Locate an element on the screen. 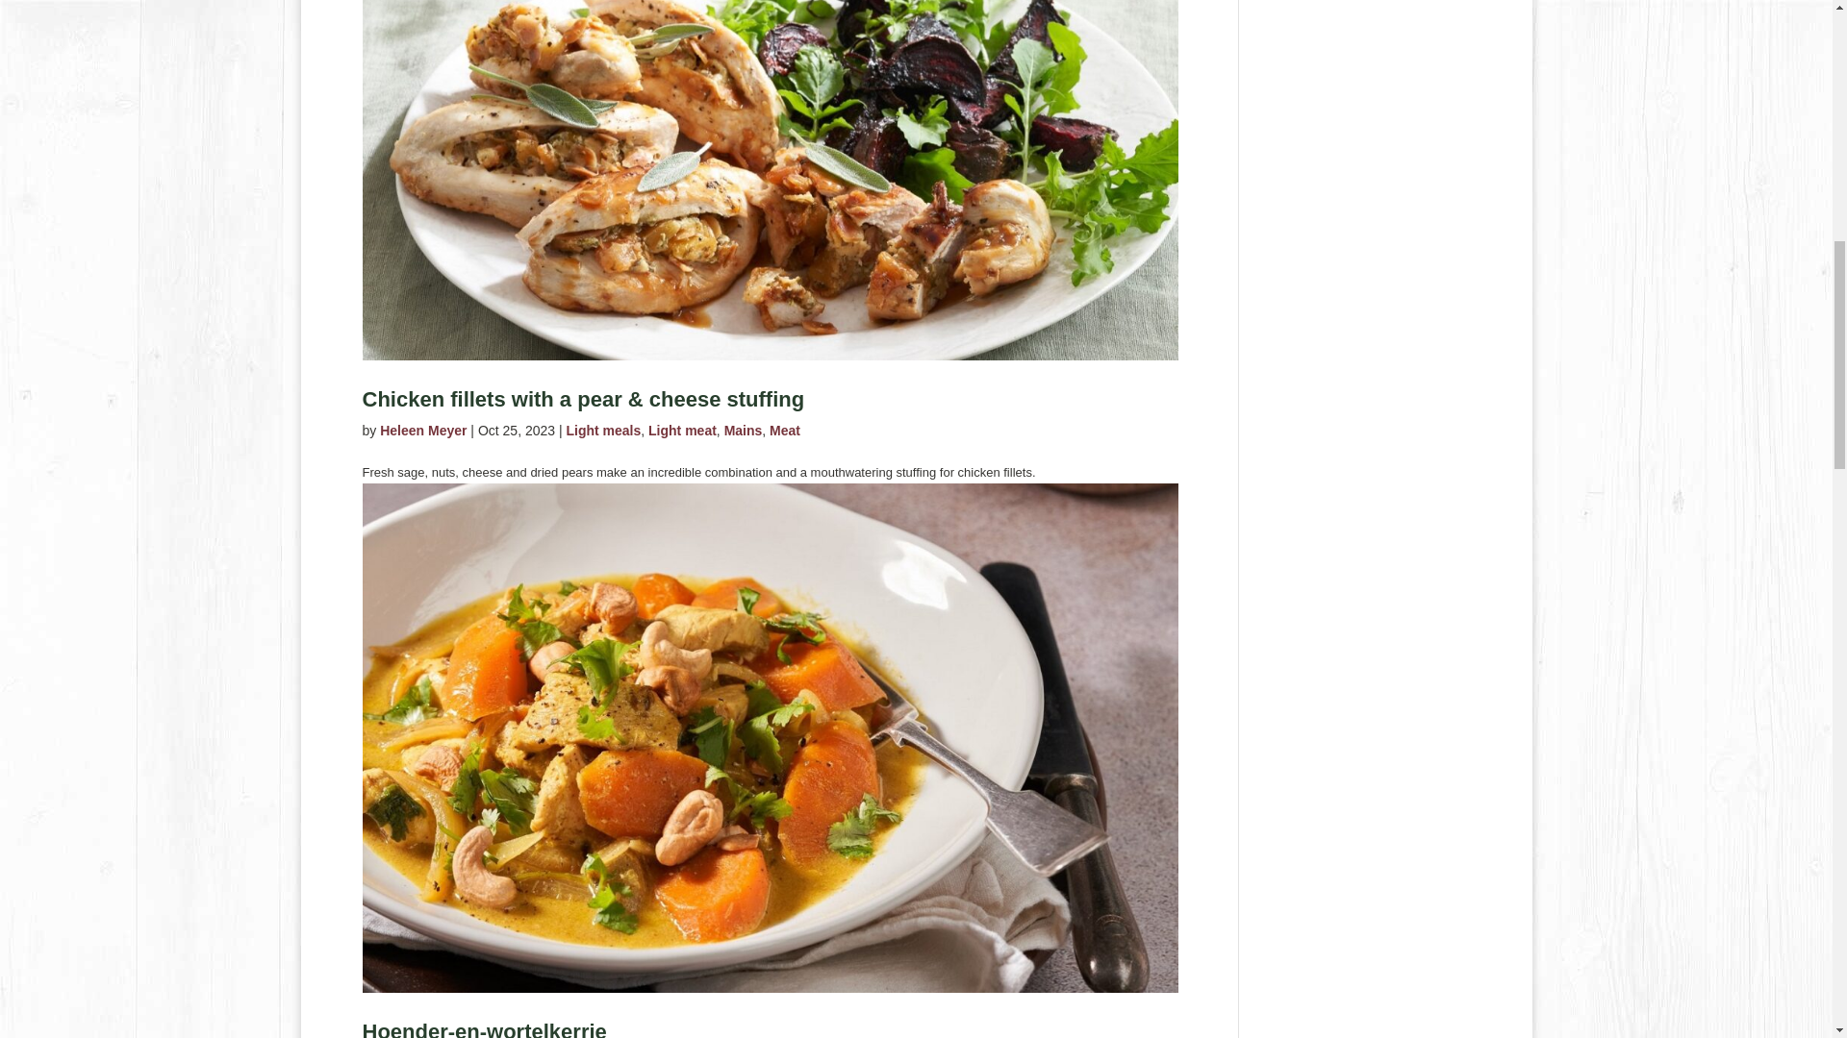 The height and width of the screenshot is (1038, 1847). Light meat is located at coordinates (681, 430).